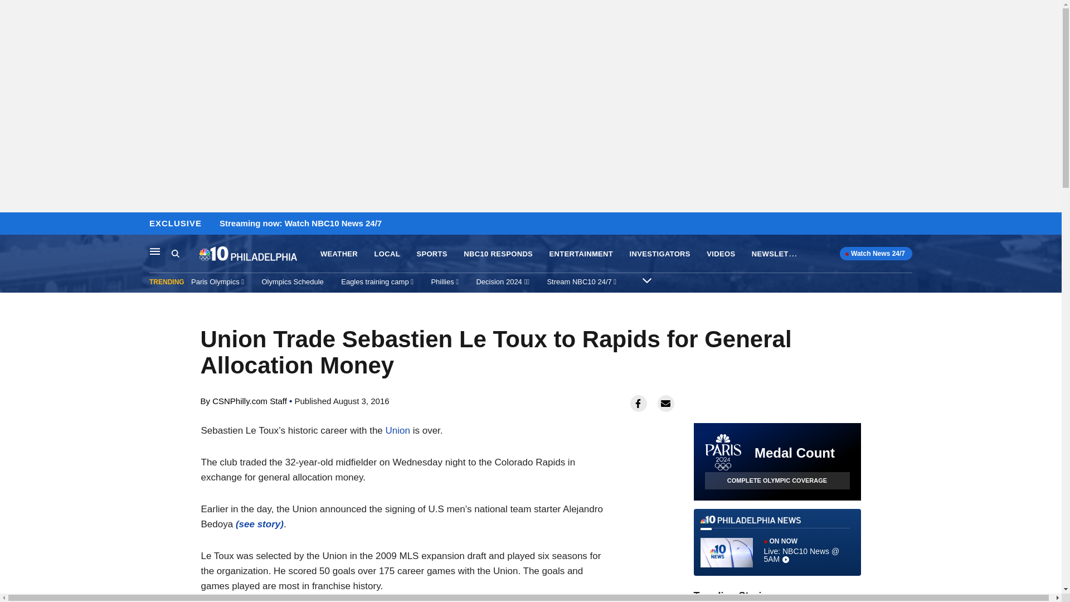 This screenshot has width=1070, height=602. Describe the element at coordinates (155, 251) in the screenshot. I see `Main Navigation` at that location.